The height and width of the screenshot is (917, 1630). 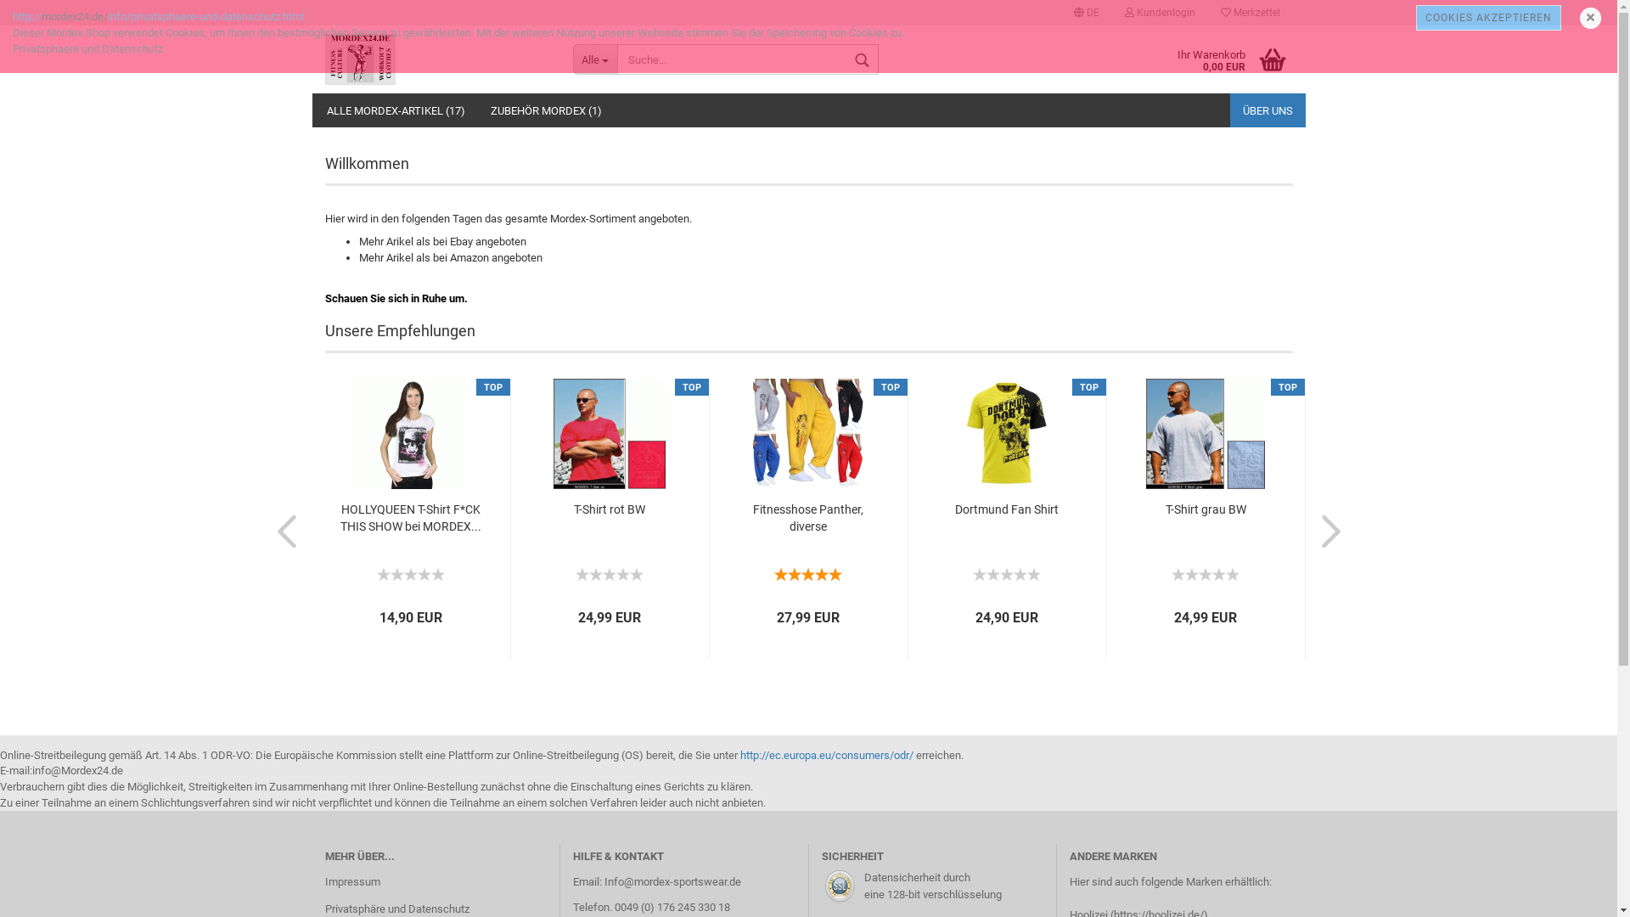 I want to click on Speichern, so click(x=994, y=202).